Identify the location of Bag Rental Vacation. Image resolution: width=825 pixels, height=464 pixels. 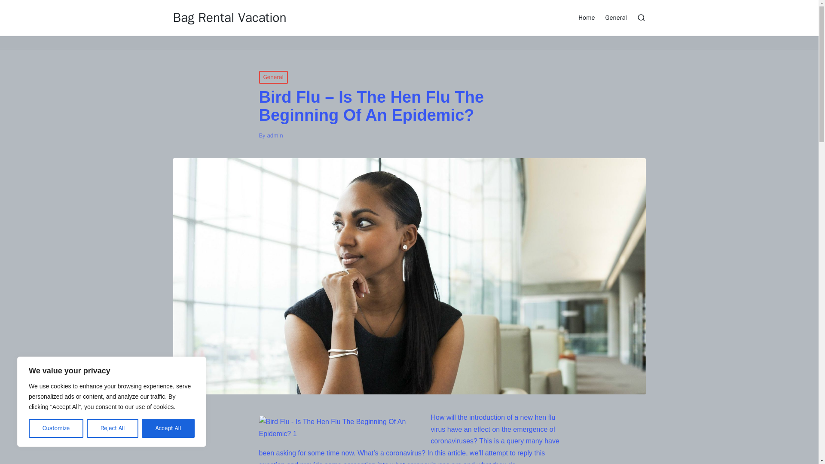
(229, 18).